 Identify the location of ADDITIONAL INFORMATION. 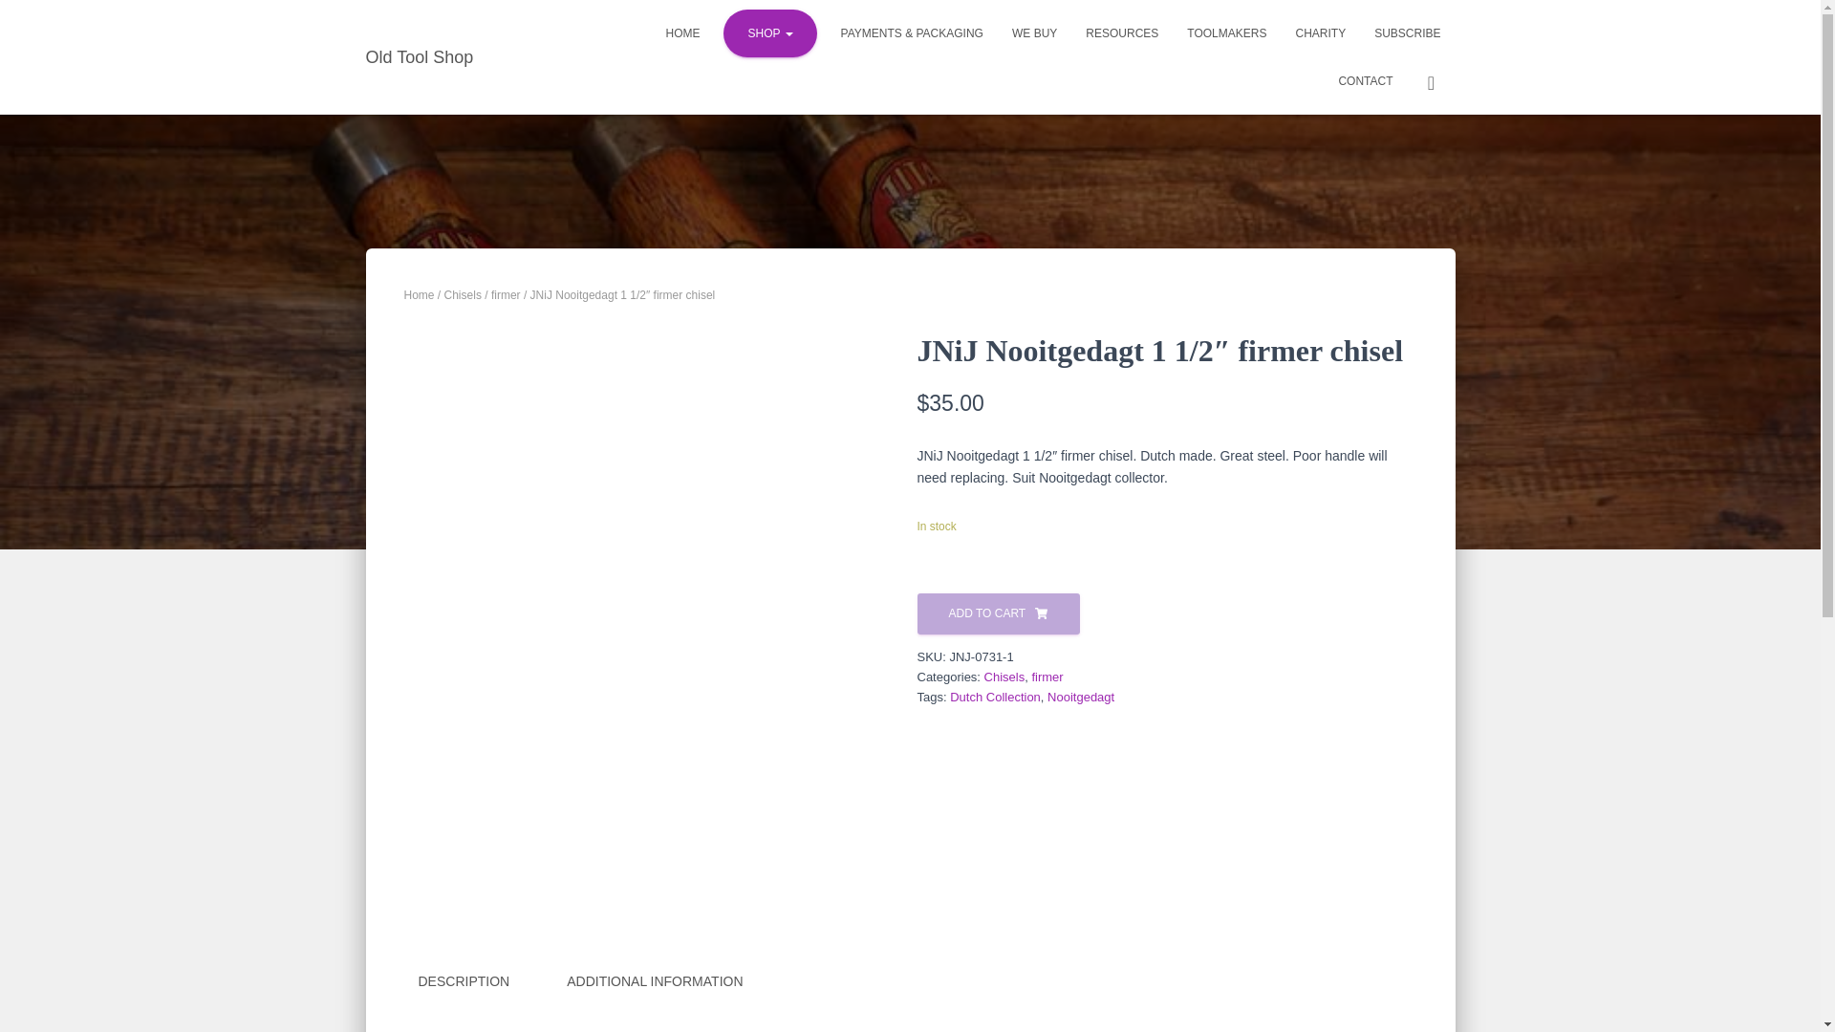
(654, 982).